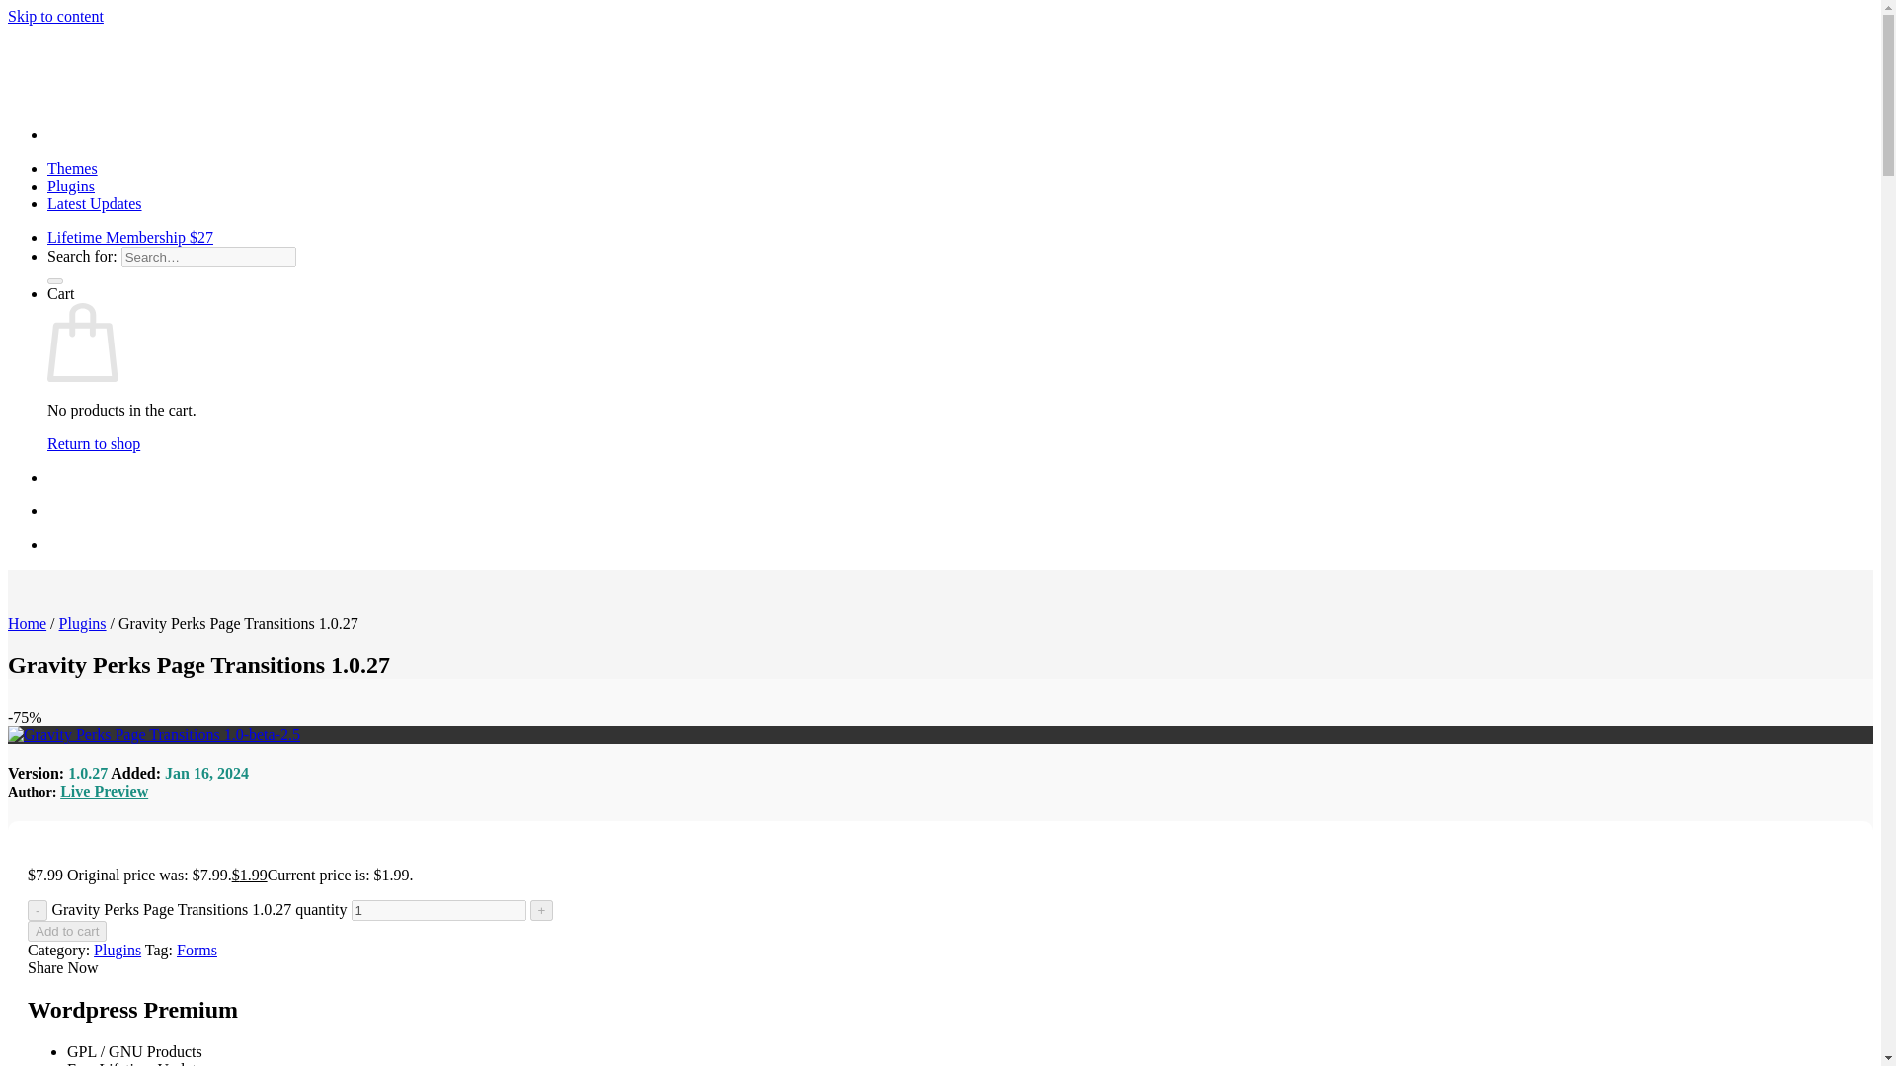 This screenshot has width=1896, height=1066. Describe the element at coordinates (55, 16) in the screenshot. I see `Skip to content` at that location.